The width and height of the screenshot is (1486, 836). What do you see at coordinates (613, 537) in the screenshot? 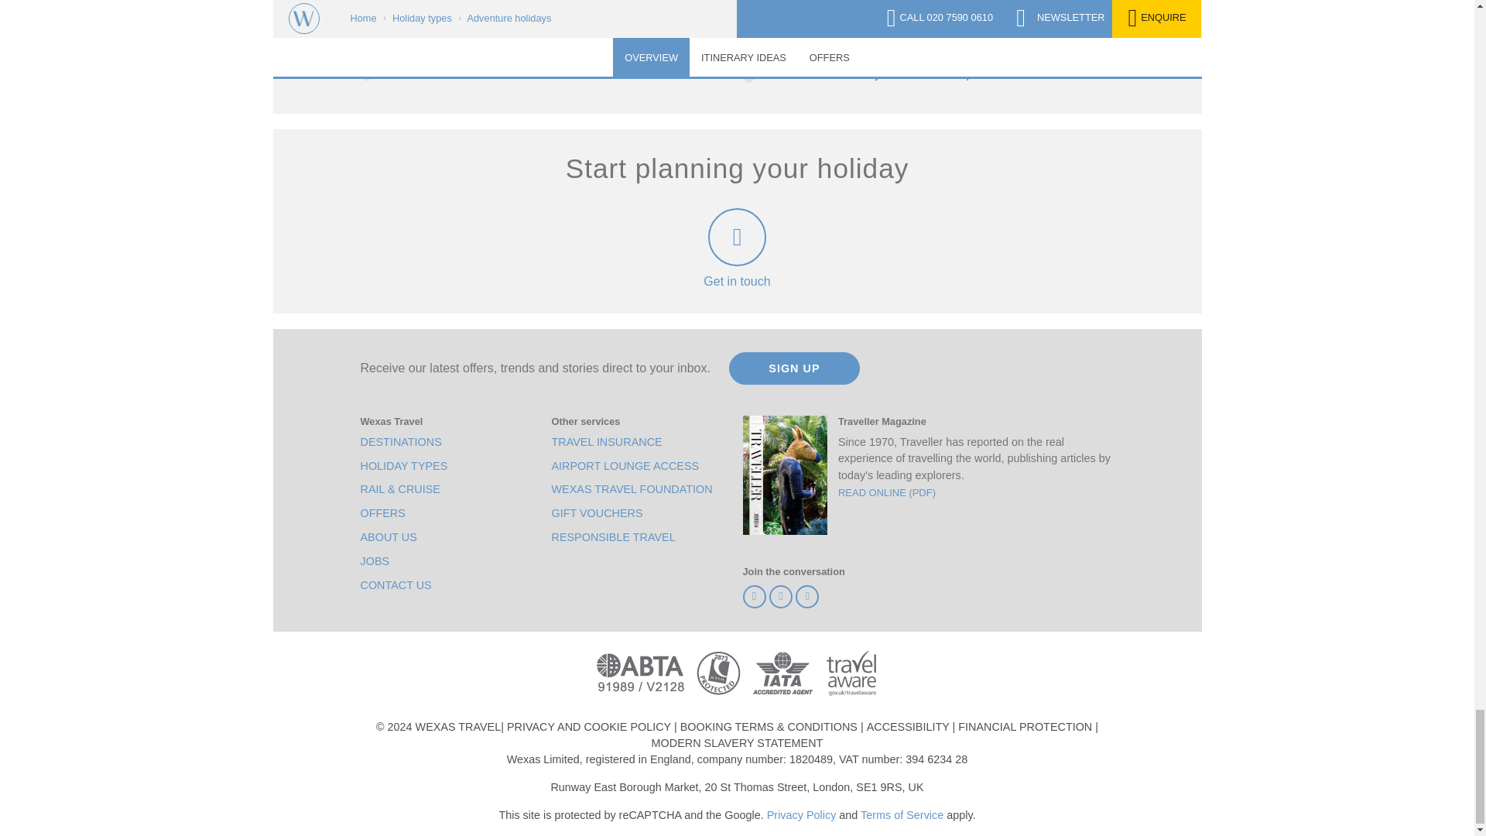
I see `Responsible Travel` at bounding box center [613, 537].